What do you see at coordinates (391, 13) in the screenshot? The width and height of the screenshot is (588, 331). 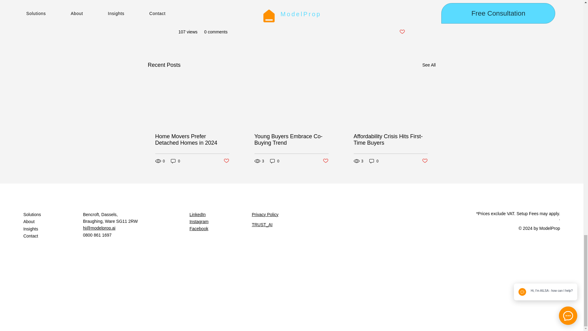 I see `Property News` at bounding box center [391, 13].